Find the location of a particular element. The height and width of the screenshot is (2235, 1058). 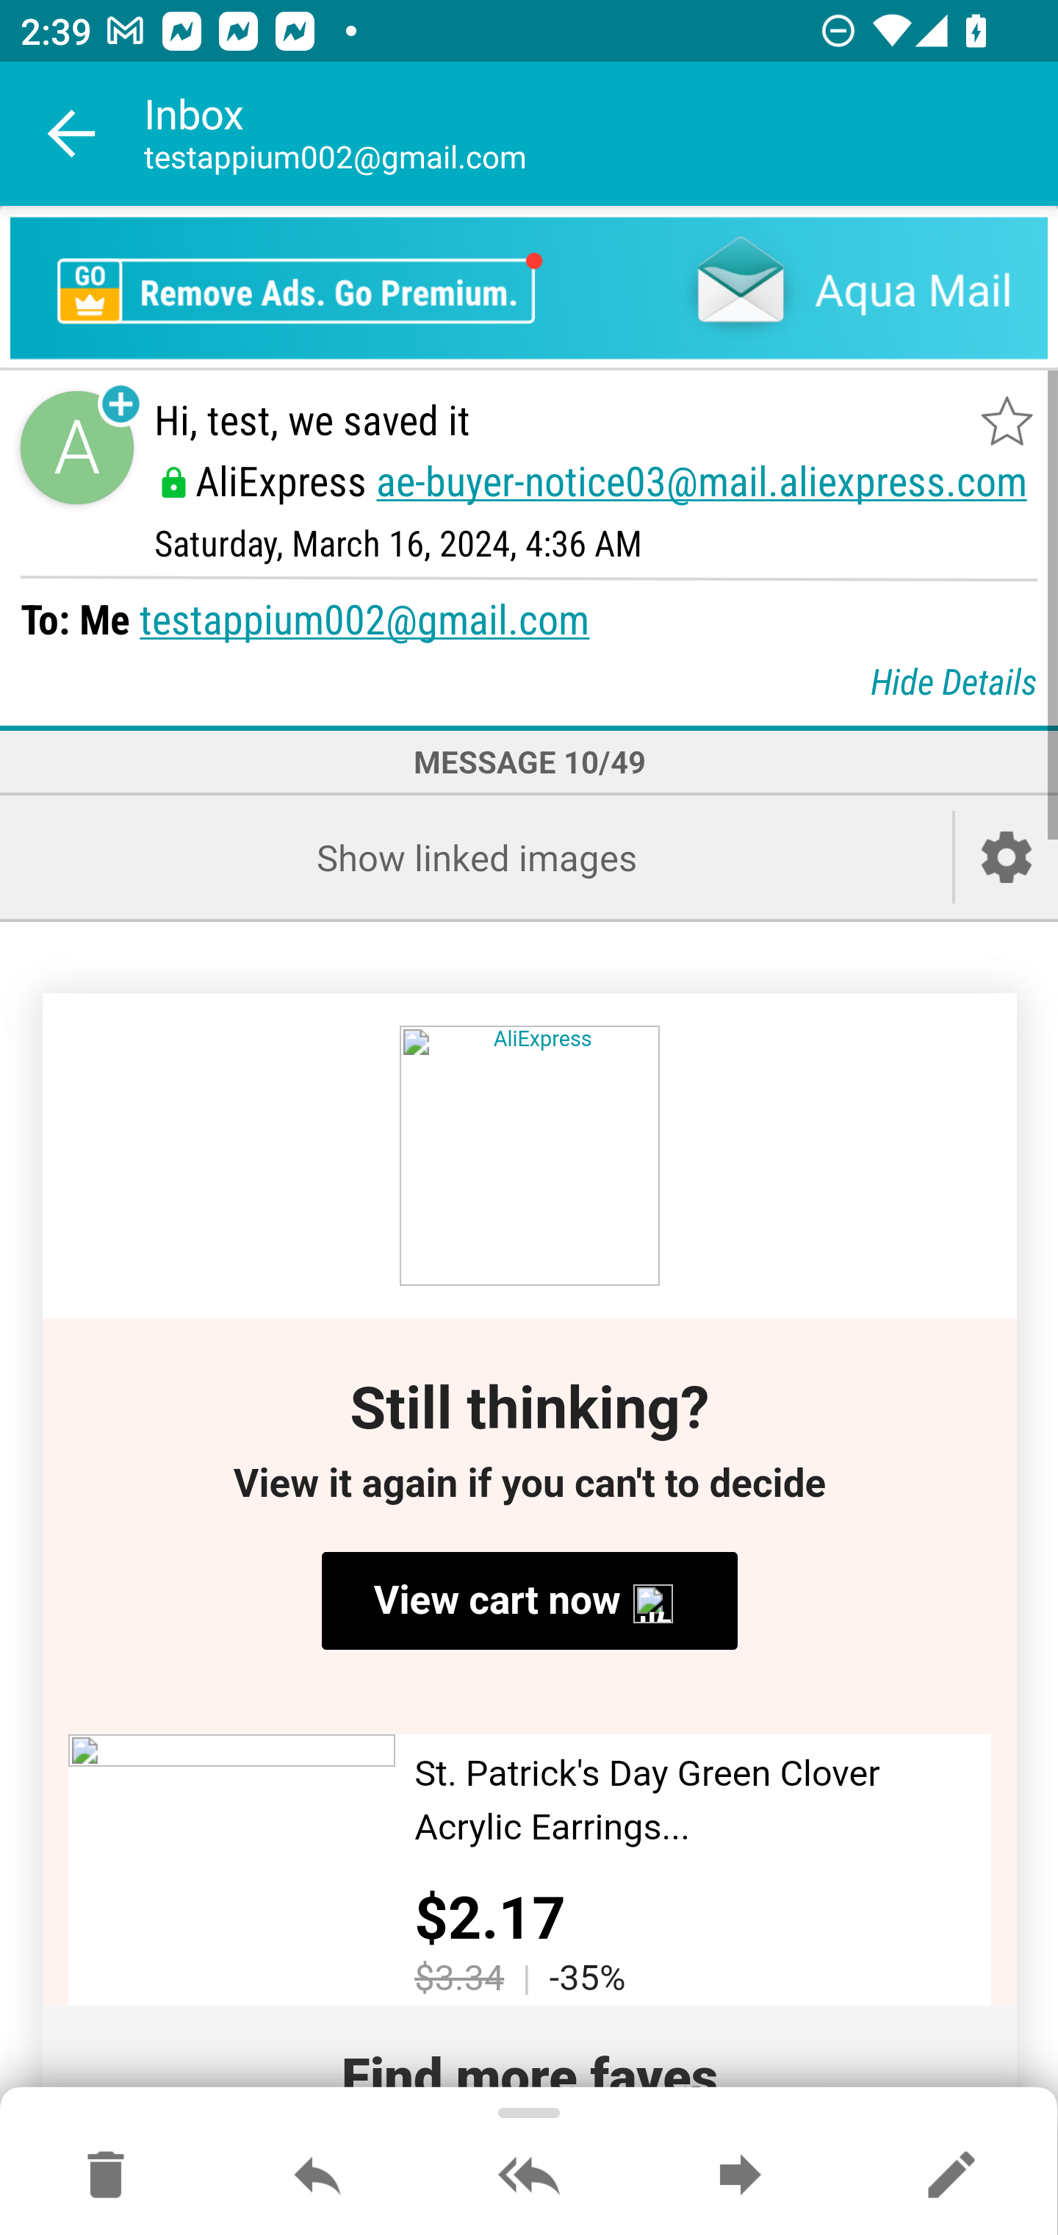

Move to Deleted is located at coordinates (106, 2176).